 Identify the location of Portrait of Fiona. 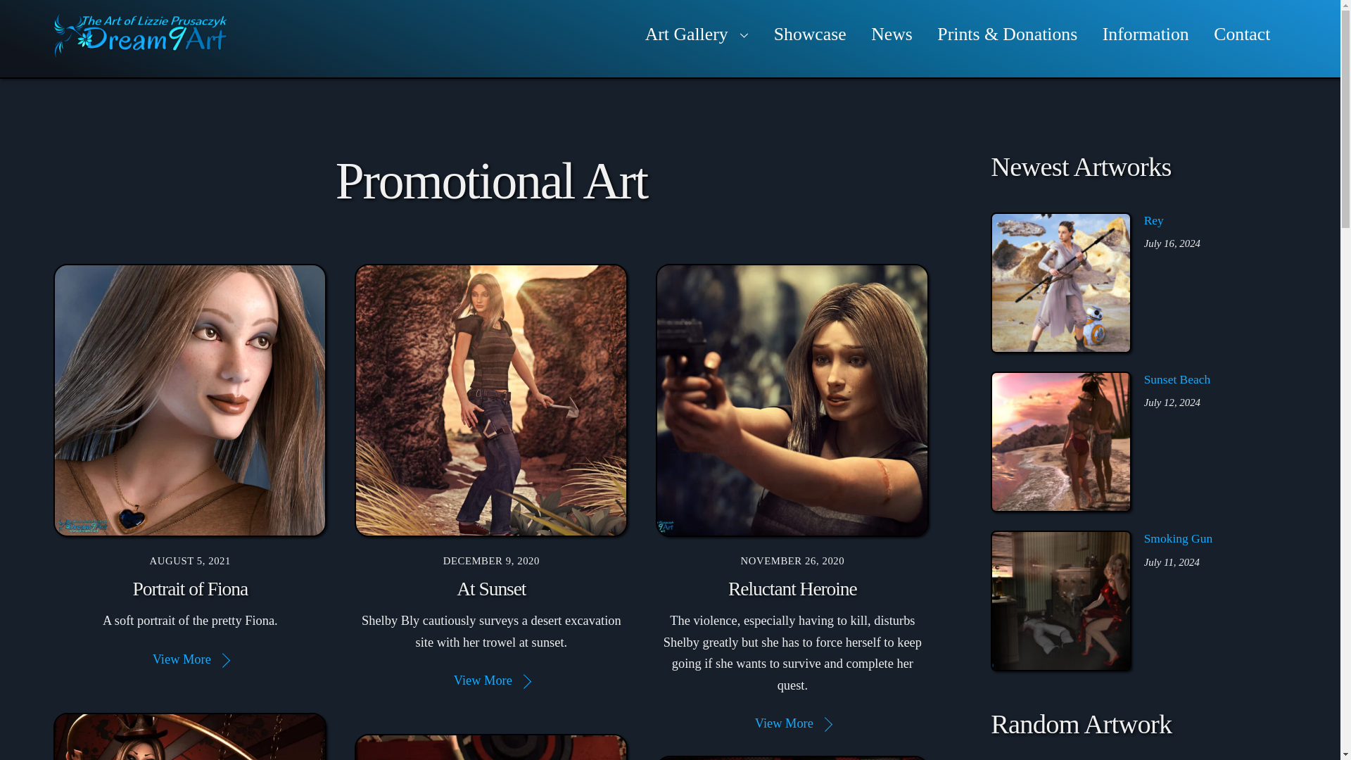
(190, 400).